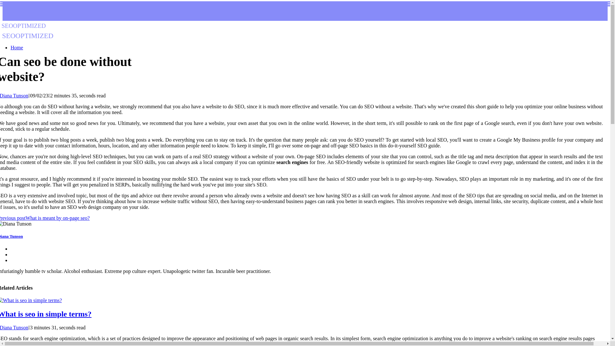  I want to click on Diana Tunson, so click(14, 95).